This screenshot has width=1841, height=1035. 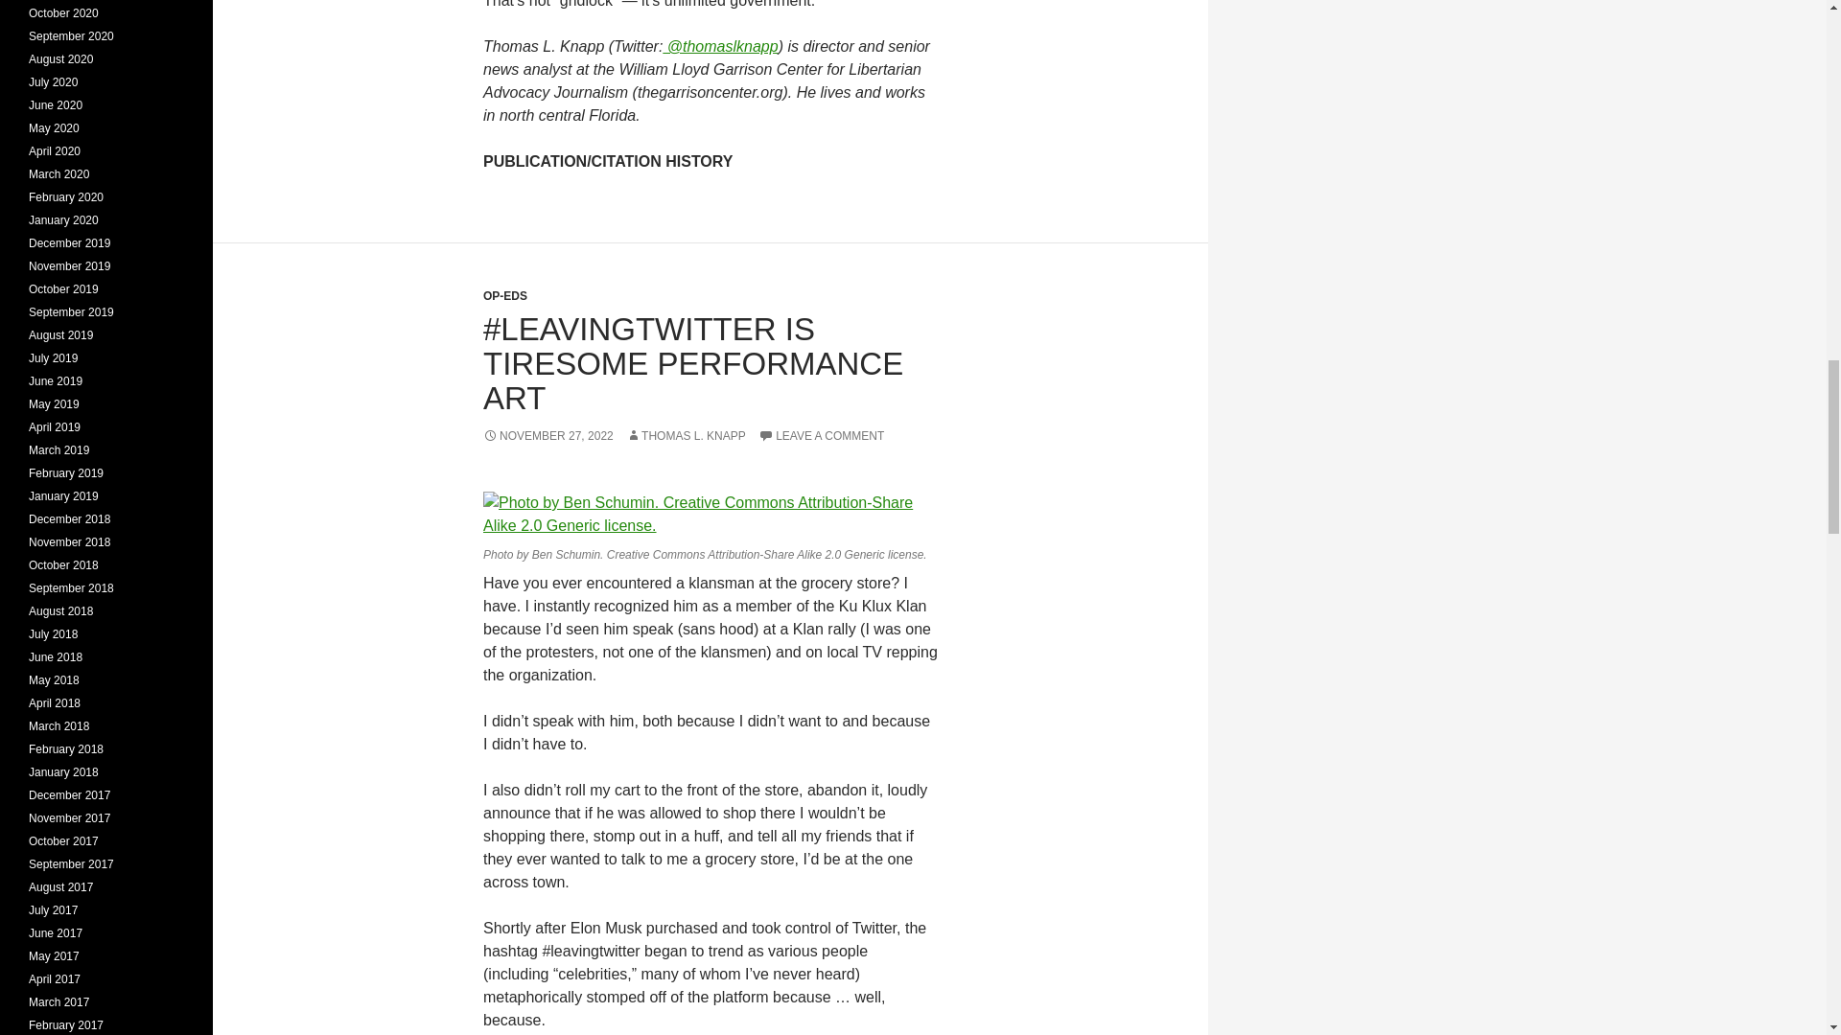 I want to click on NOVEMBER 27, 2022, so click(x=548, y=436).